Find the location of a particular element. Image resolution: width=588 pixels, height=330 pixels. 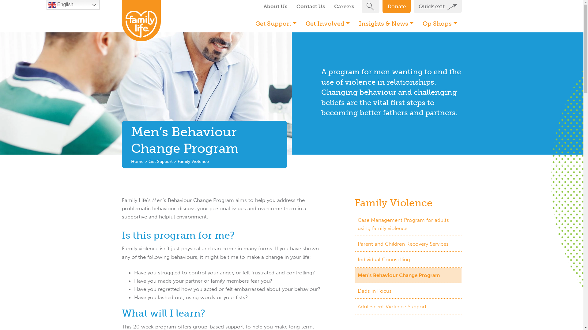

English is located at coordinates (73, 5).